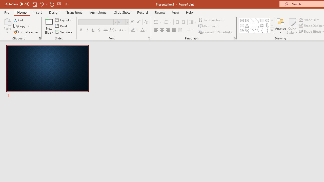 Image resolution: width=324 pixels, height=182 pixels. Describe the element at coordinates (212, 20) in the screenshot. I see `Text Direction` at that location.